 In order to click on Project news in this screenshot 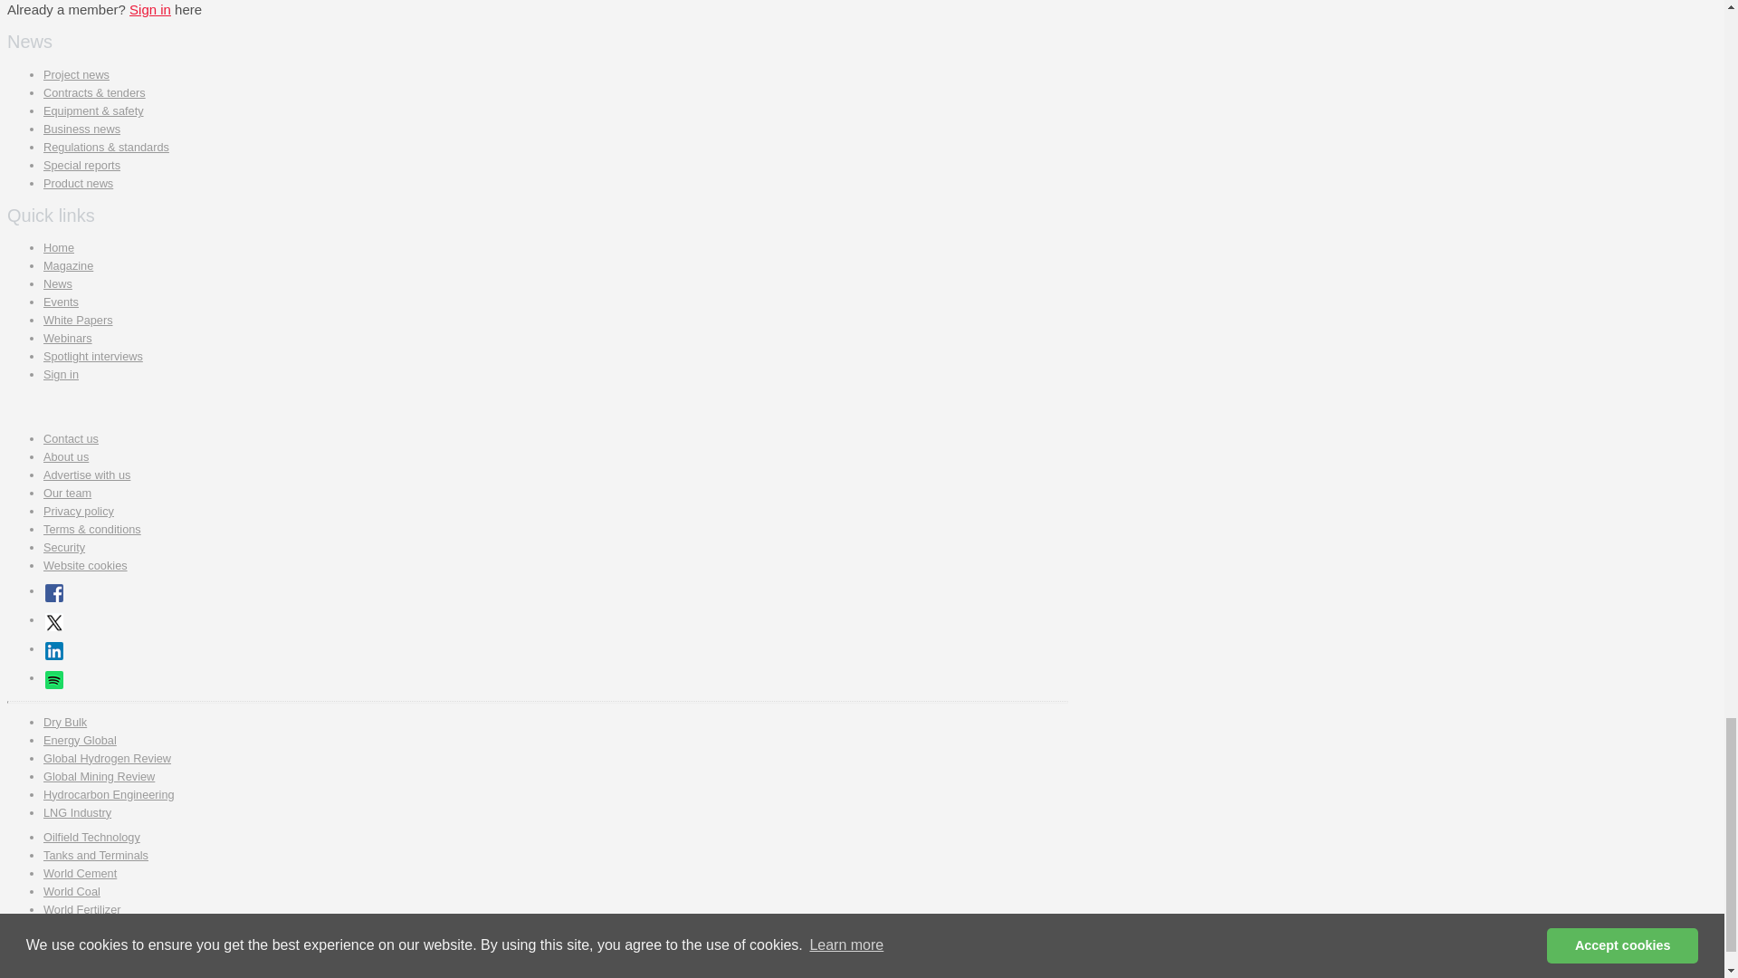, I will do `click(76, 74)`.